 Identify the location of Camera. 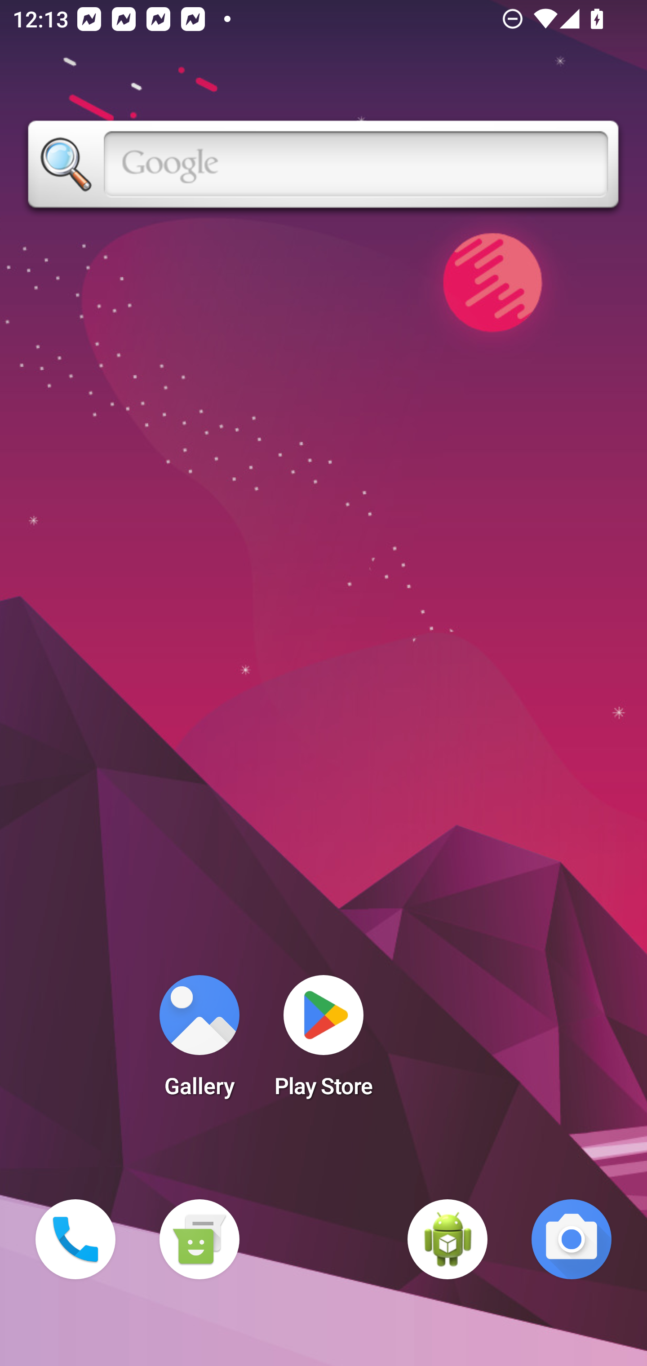
(572, 1239).